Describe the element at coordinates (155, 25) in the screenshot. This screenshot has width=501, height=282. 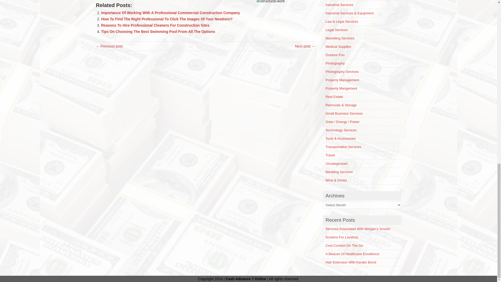
I see `Reasons To Hire Professional Cleaners For Construction Sites` at that location.